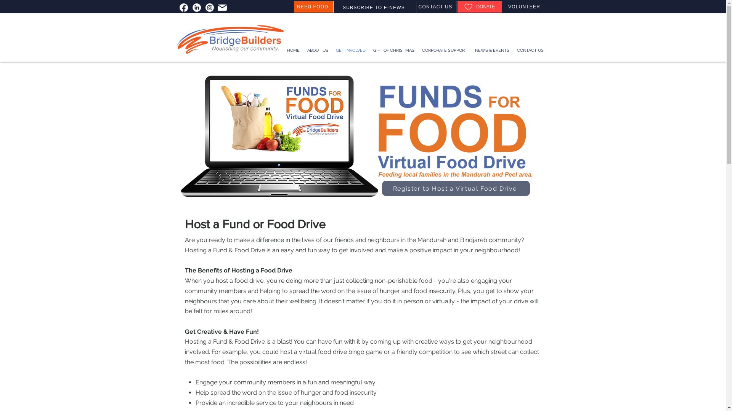  Describe the element at coordinates (350, 51) in the screenshot. I see `GET INVOLVED` at that location.